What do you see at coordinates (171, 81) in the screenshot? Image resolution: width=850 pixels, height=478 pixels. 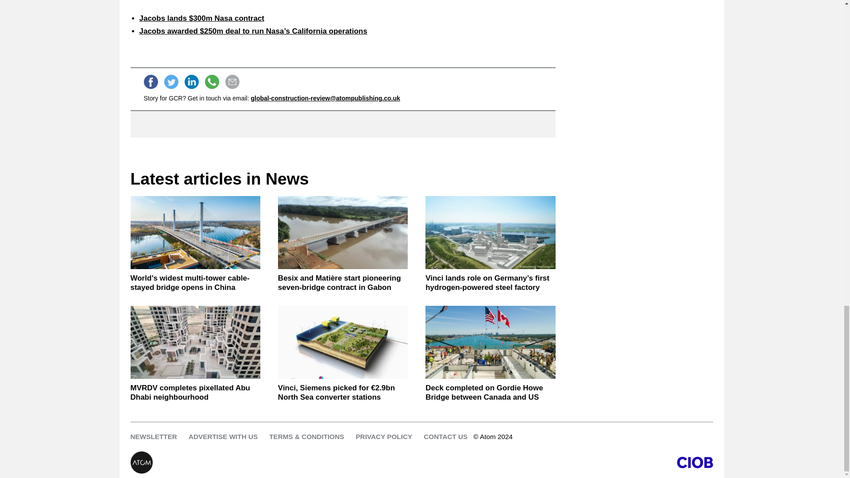 I see `Tweet` at bounding box center [171, 81].